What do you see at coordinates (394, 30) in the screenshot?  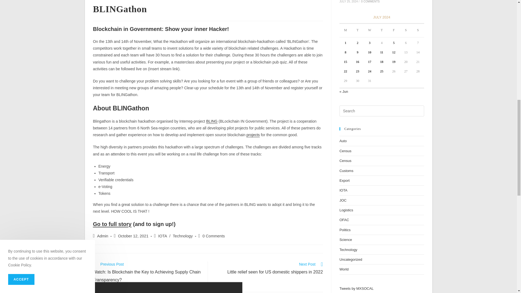 I see `Friday` at bounding box center [394, 30].